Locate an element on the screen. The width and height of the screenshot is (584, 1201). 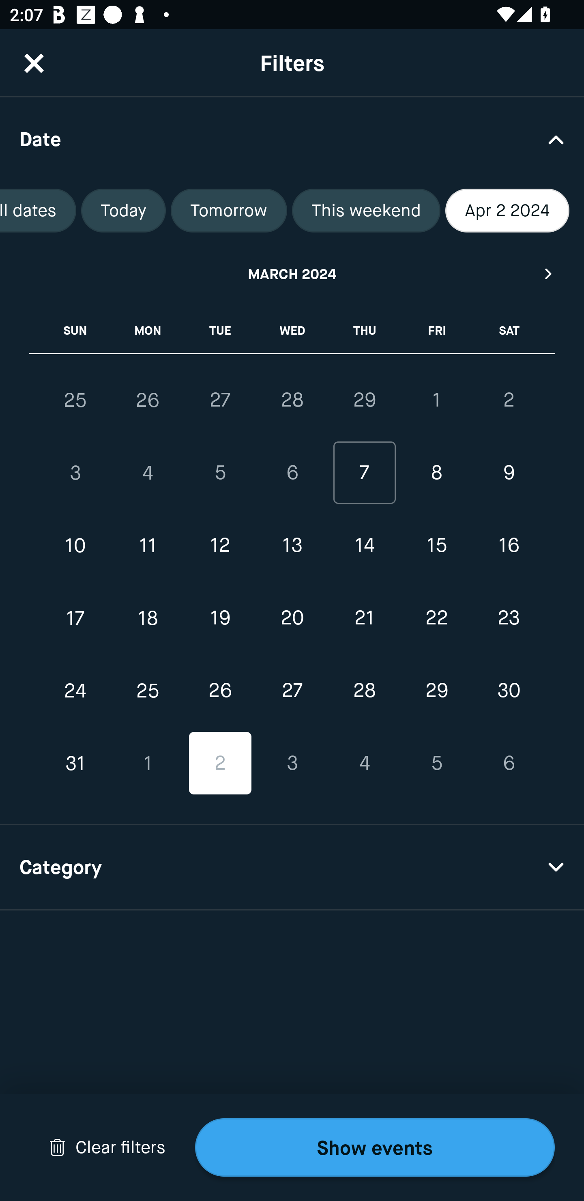
2 is located at coordinates (220, 763).